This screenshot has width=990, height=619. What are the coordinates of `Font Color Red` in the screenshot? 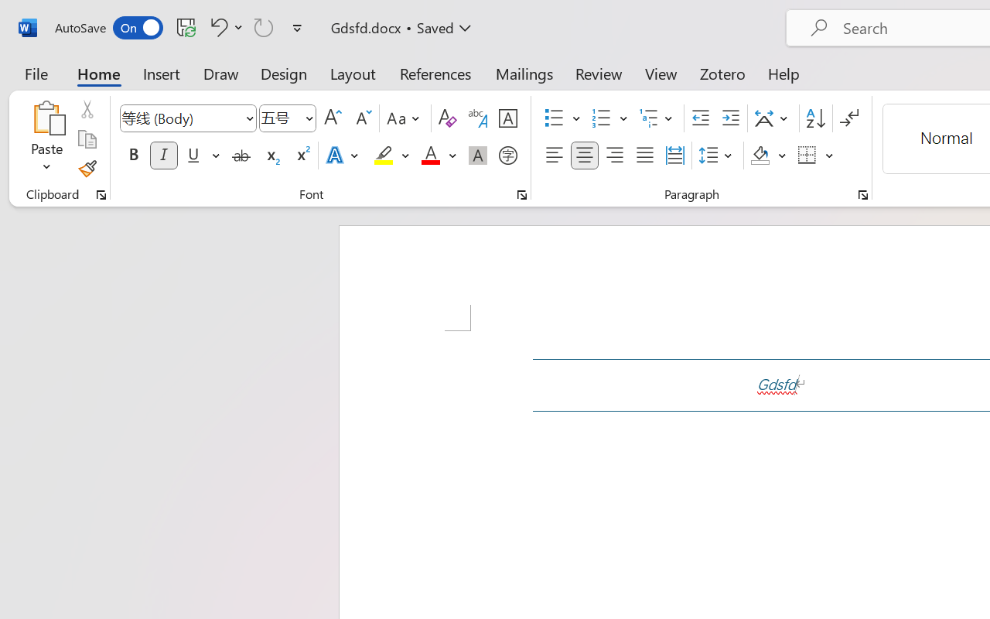 It's located at (430, 156).